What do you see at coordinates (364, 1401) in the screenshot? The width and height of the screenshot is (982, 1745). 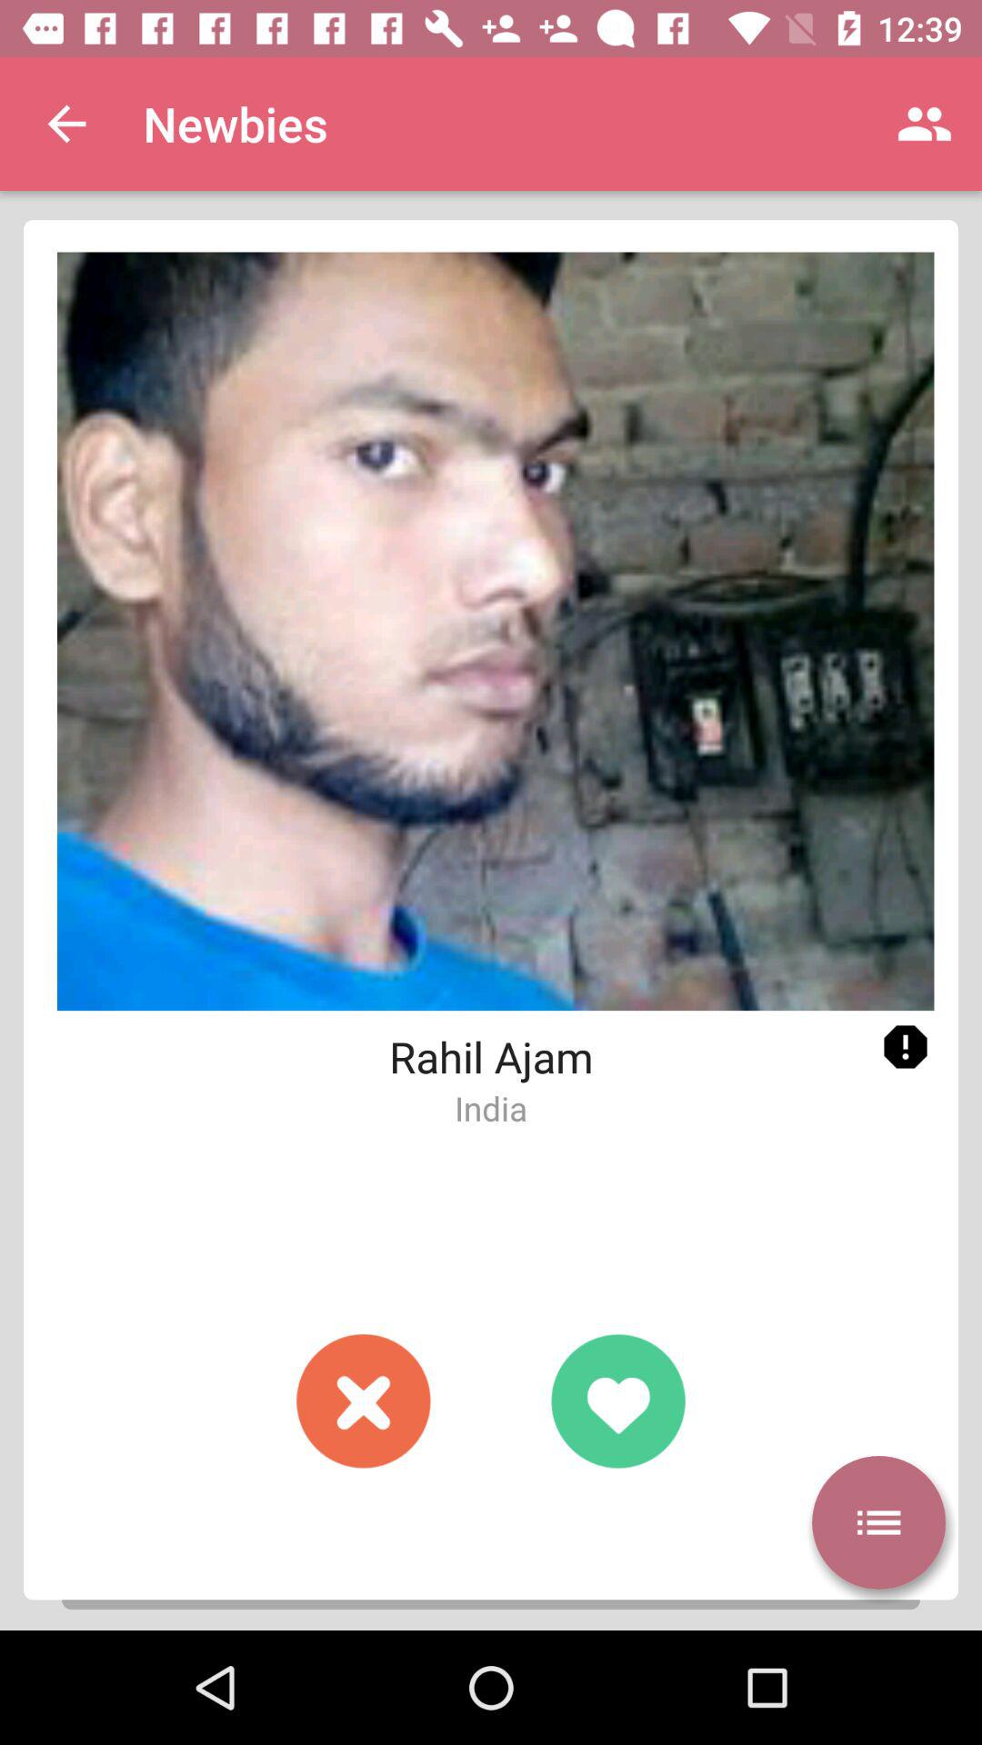 I see `select delete` at bounding box center [364, 1401].